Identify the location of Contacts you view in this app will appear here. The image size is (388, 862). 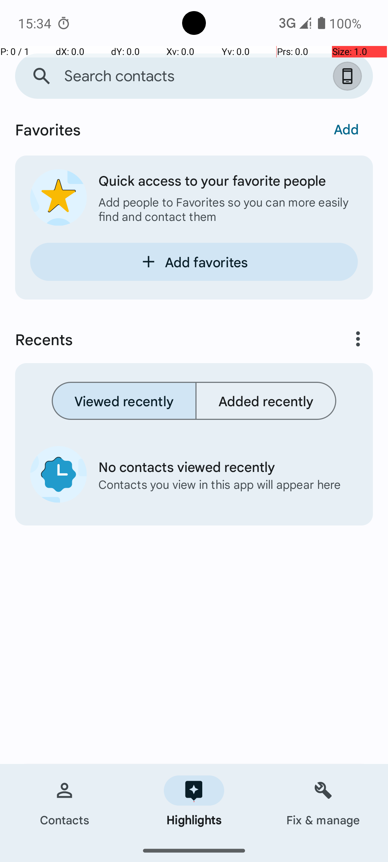
(222, 484).